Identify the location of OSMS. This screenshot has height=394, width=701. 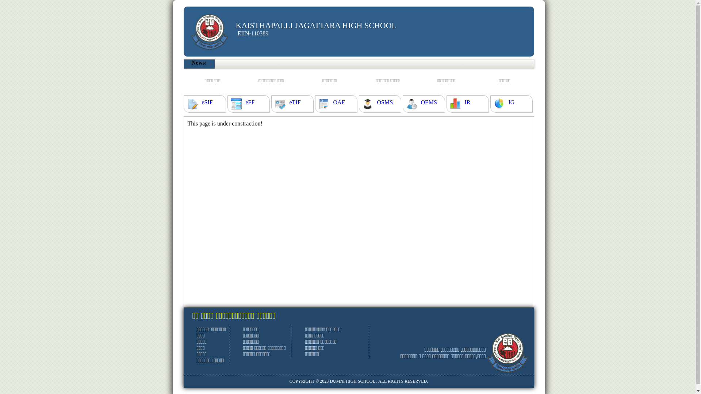
(385, 103).